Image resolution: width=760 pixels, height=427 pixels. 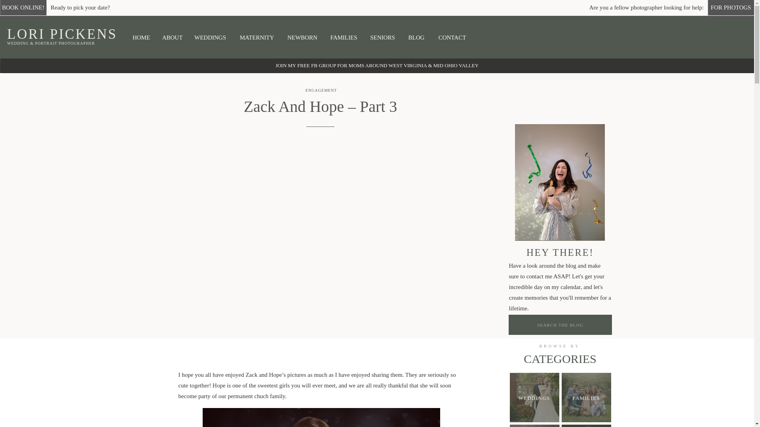 I want to click on ENGAGEMENT, so click(x=321, y=90).